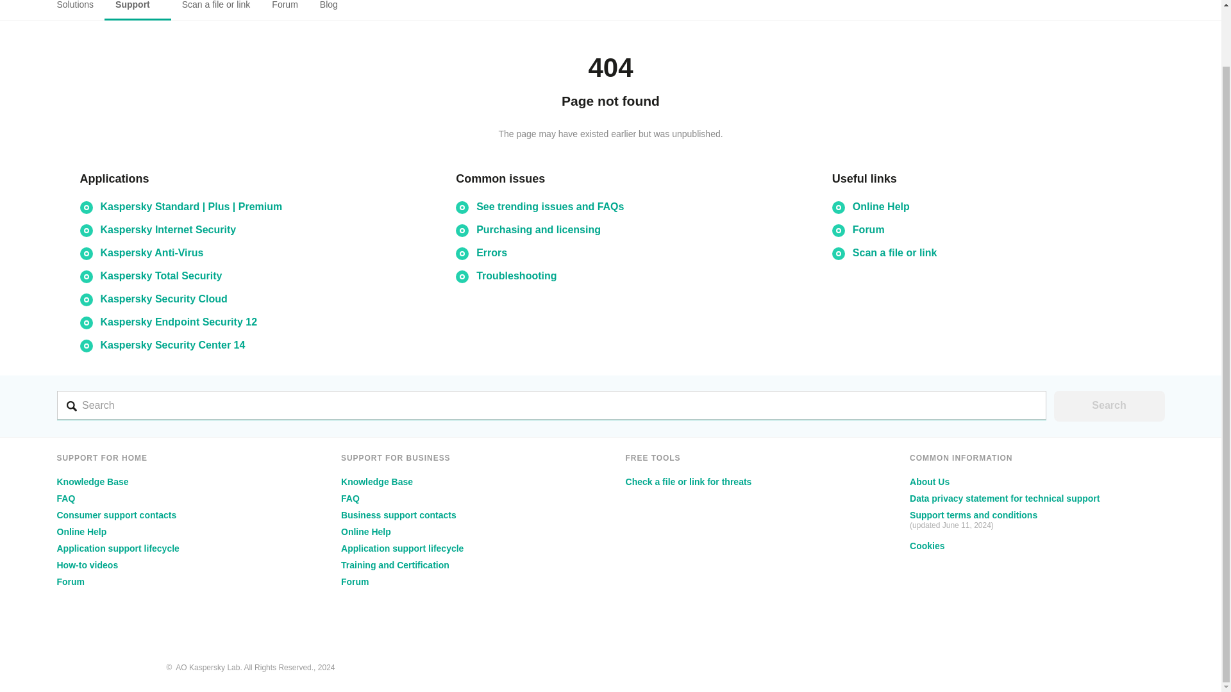 This screenshot has height=692, width=1231. I want to click on X, so click(1090, 664).